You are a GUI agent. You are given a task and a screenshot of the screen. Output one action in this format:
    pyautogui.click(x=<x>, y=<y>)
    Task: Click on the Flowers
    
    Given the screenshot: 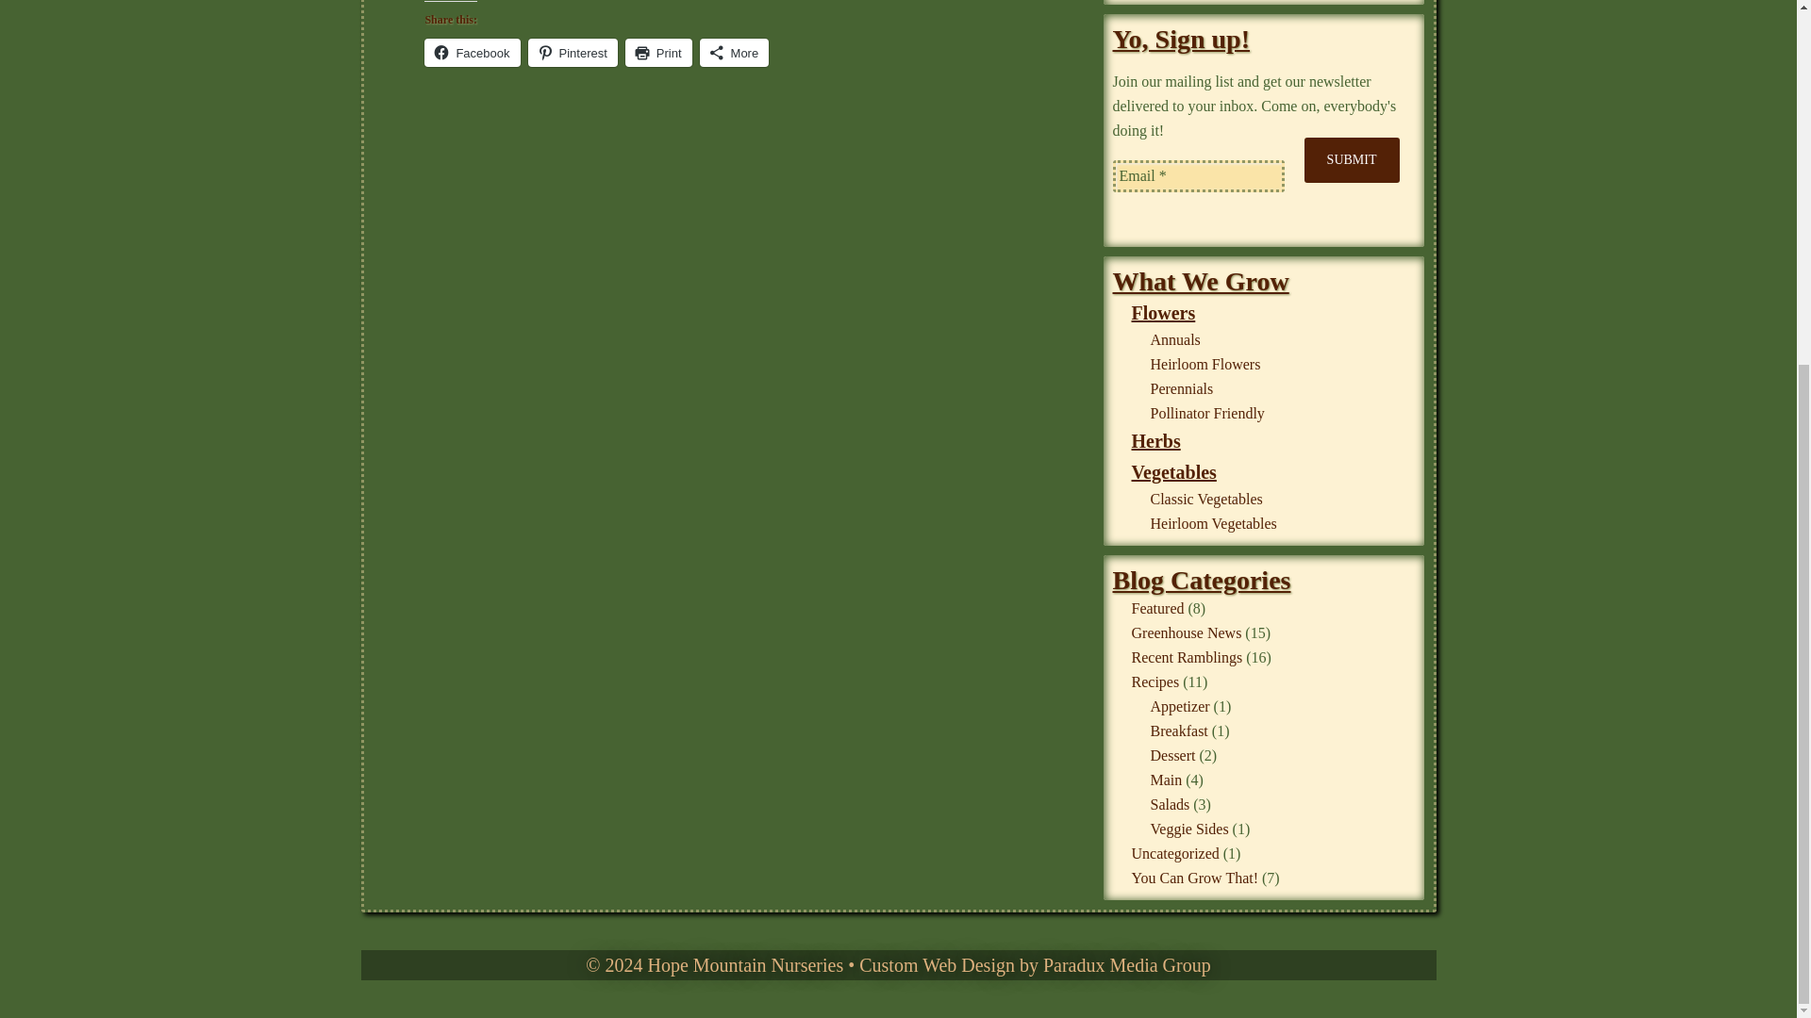 What is the action you would take?
    pyautogui.click(x=1164, y=313)
    